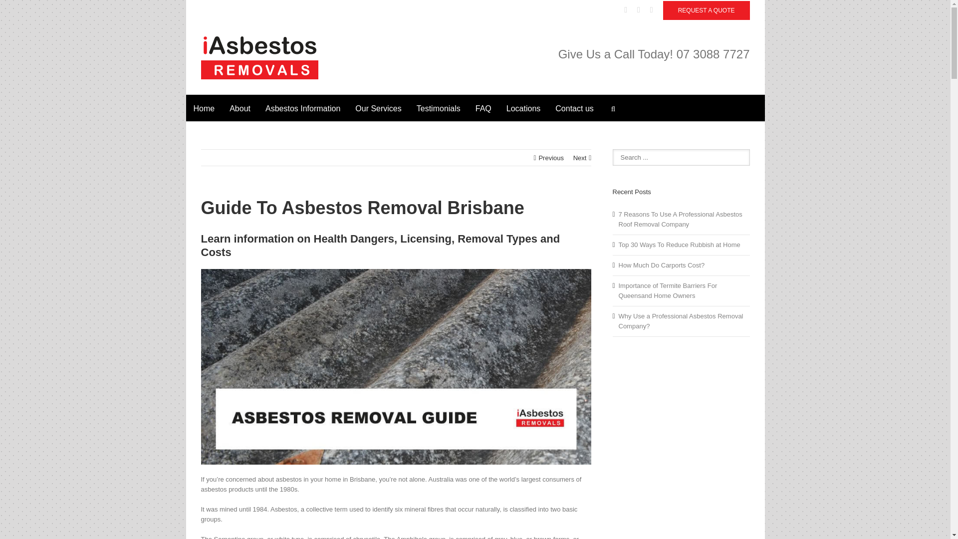  I want to click on Home, so click(204, 108).